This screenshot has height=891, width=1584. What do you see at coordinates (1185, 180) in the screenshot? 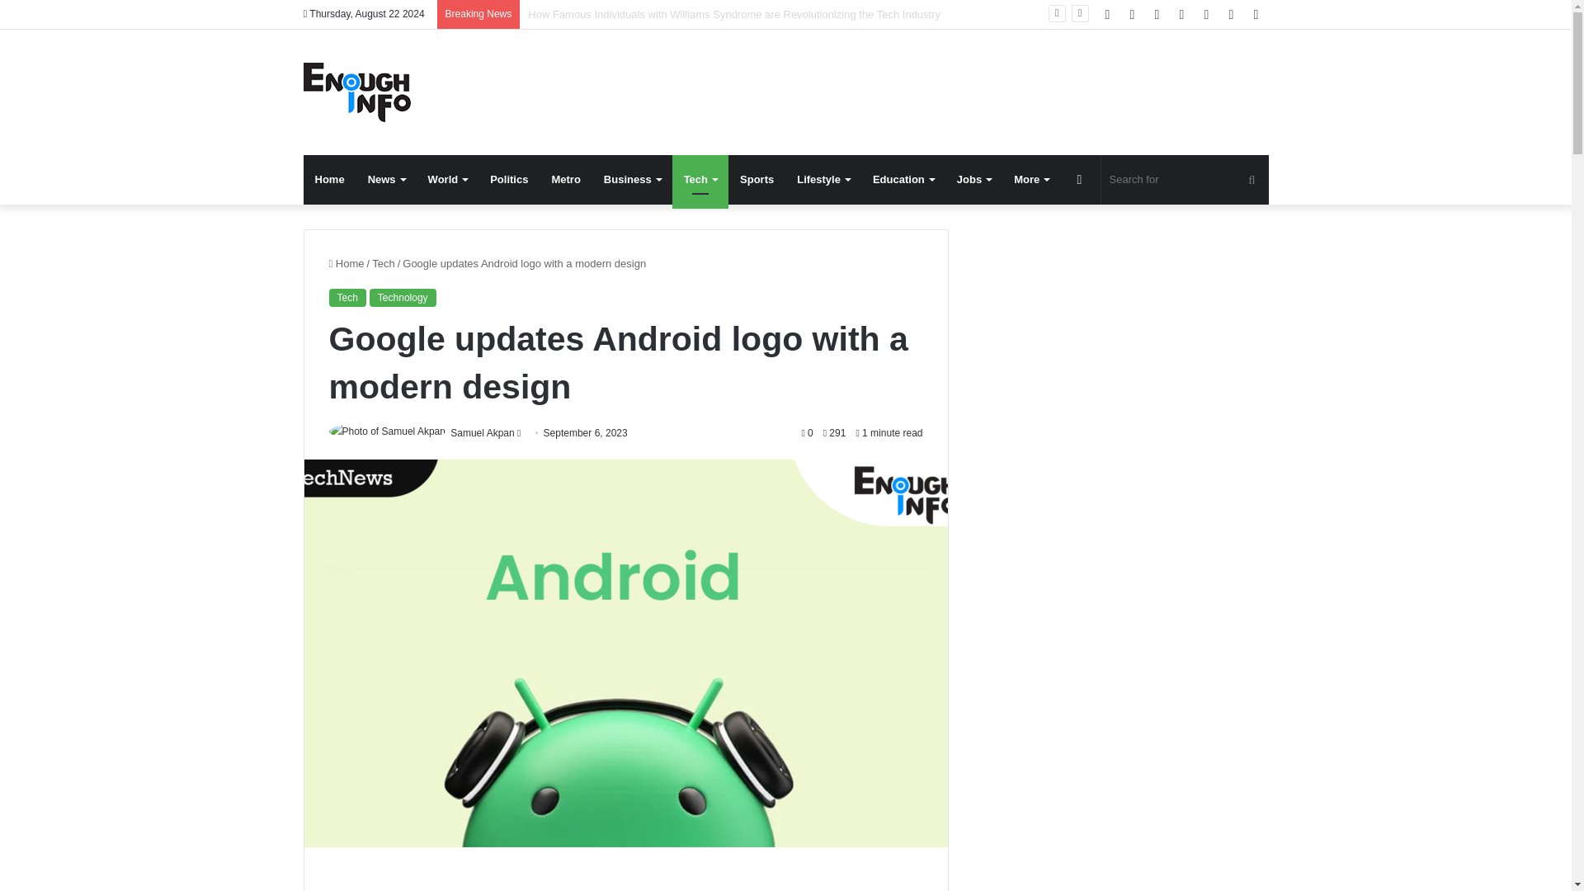
I see `Search for` at bounding box center [1185, 180].